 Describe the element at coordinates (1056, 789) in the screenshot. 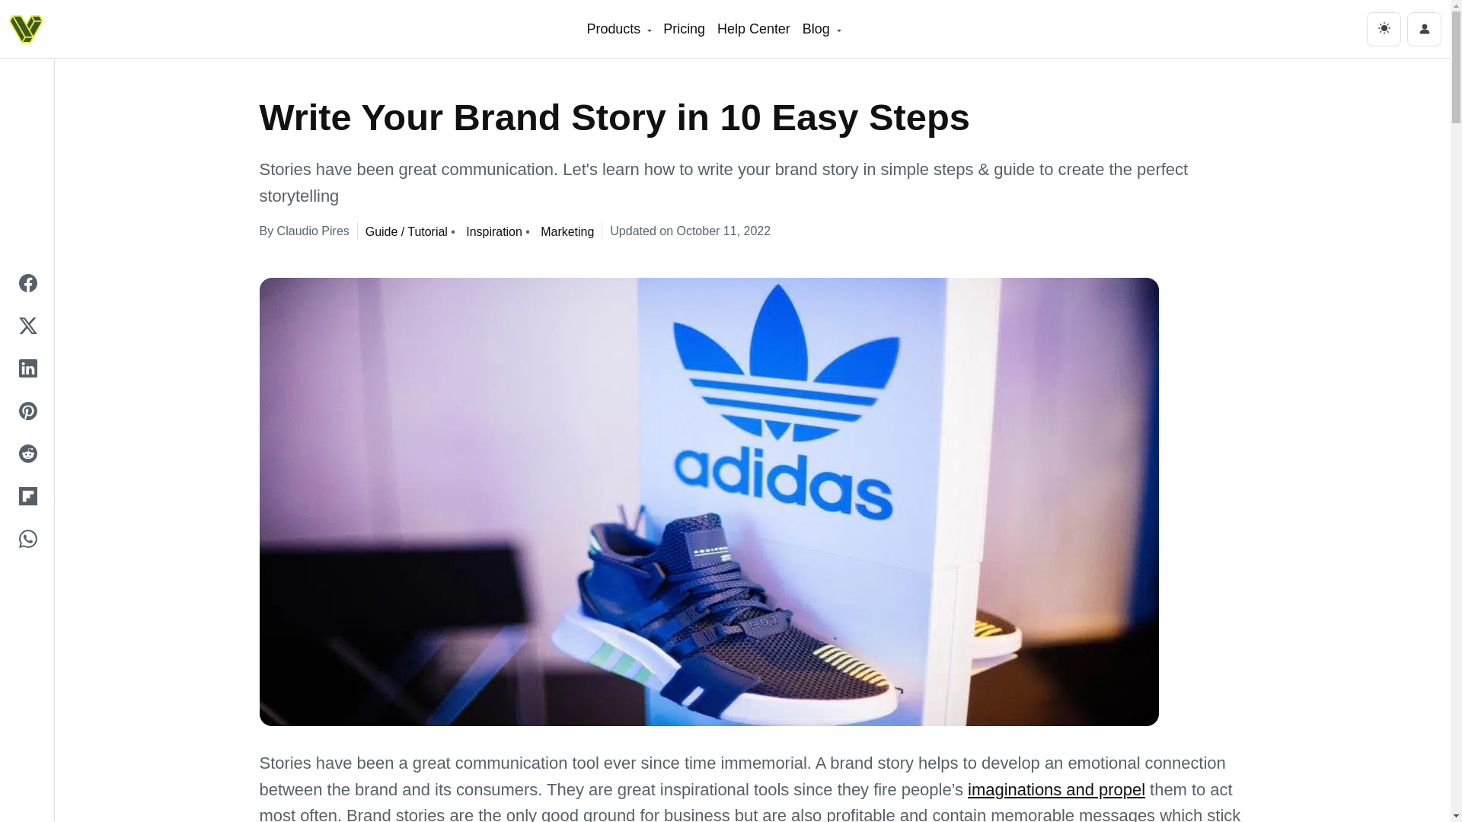

I see `imaginations and propel` at that location.